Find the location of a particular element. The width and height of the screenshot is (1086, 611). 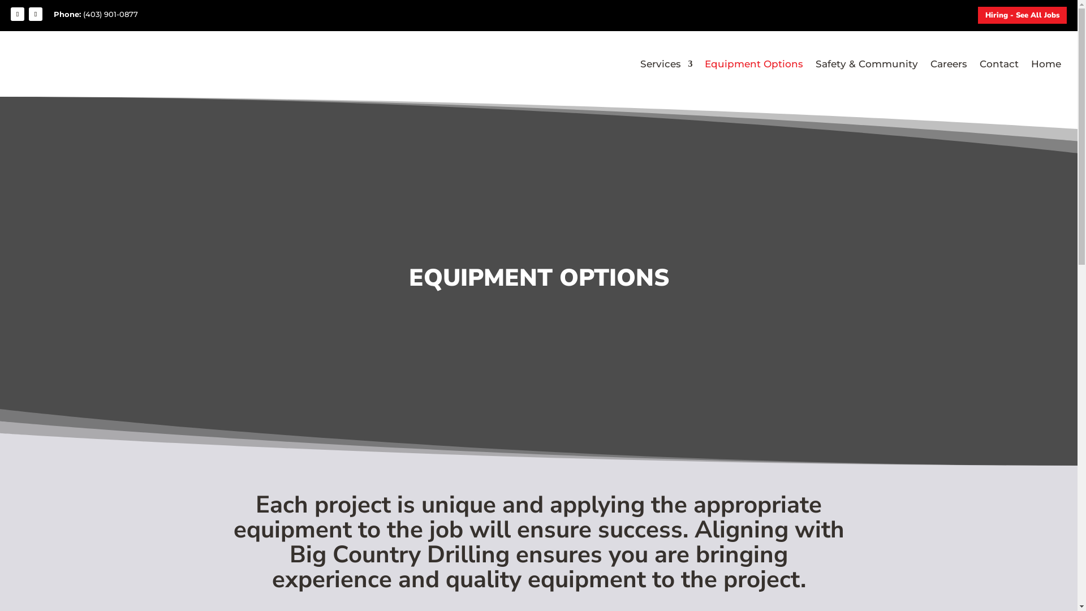

(403) 901-0877 is located at coordinates (111, 14).